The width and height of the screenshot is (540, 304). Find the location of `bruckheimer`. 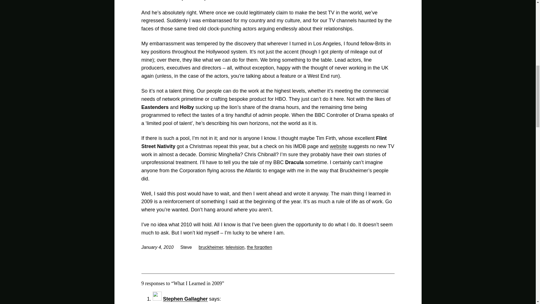

bruckheimer is located at coordinates (211, 247).